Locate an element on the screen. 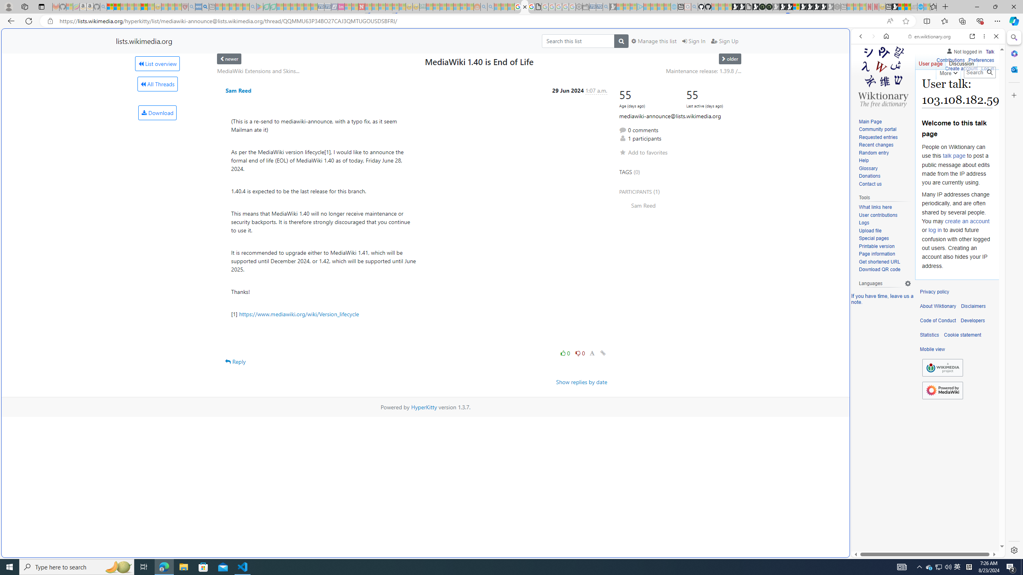 This screenshot has height=575, width=1023. Sam Reed is located at coordinates (680, 205).